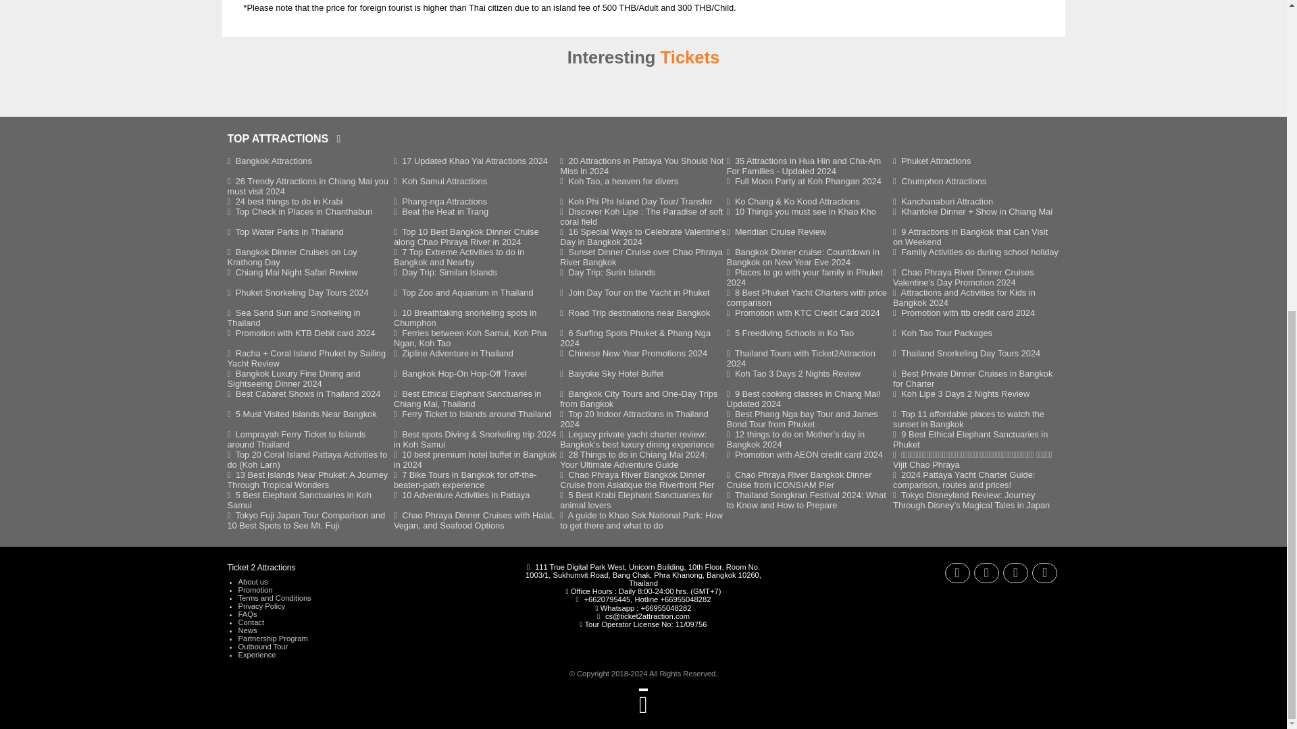 The image size is (1297, 729). What do you see at coordinates (801, 211) in the screenshot?
I see `10 Things you must see in Khao Kho` at bounding box center [801, 211].